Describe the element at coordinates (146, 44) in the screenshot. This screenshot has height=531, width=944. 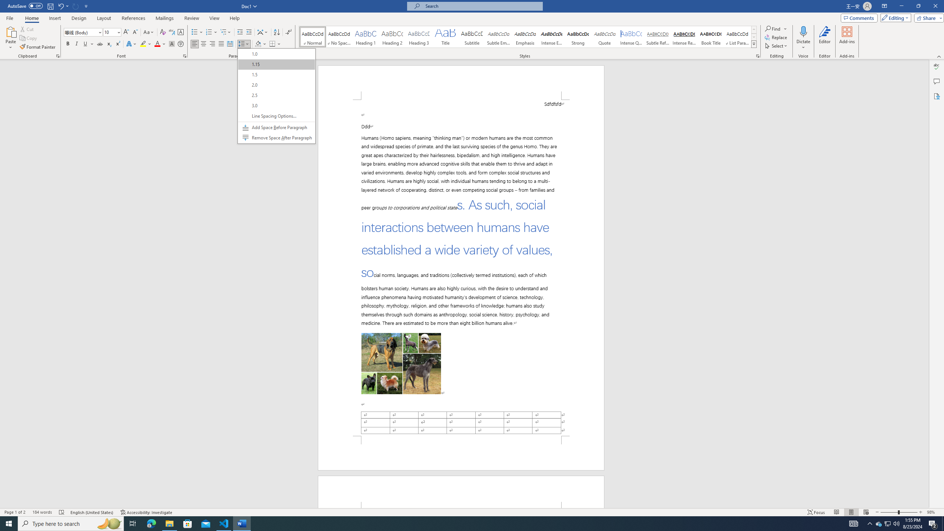
I see `Text Highlight Color` at that location.